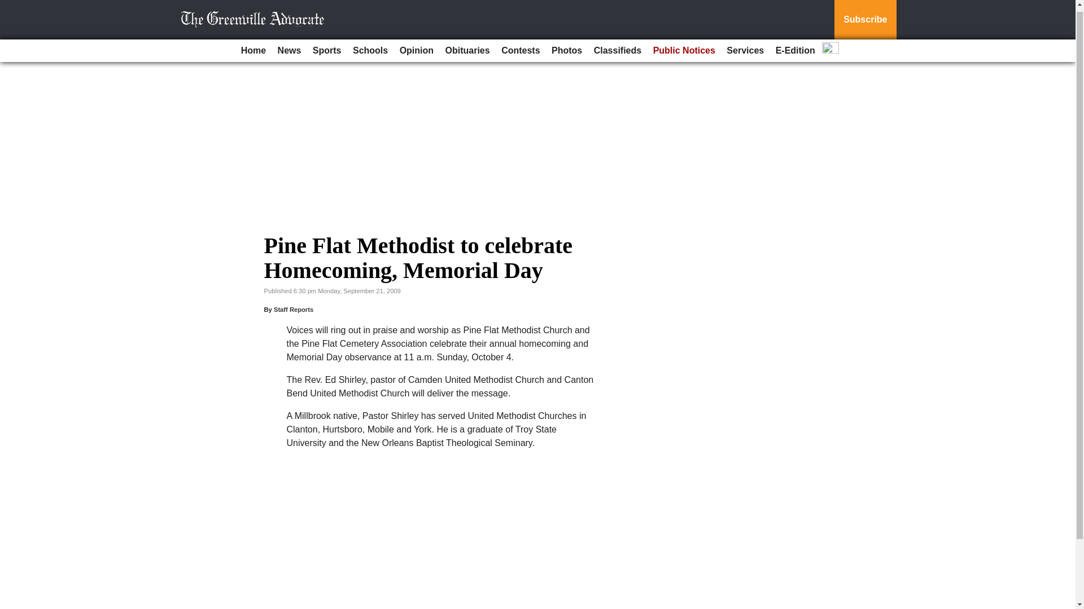 The width and height of the screenshot is (1084, 609). Describe the element at coordinates (567, 46) in the screenshot. I see `Photos` at that location.